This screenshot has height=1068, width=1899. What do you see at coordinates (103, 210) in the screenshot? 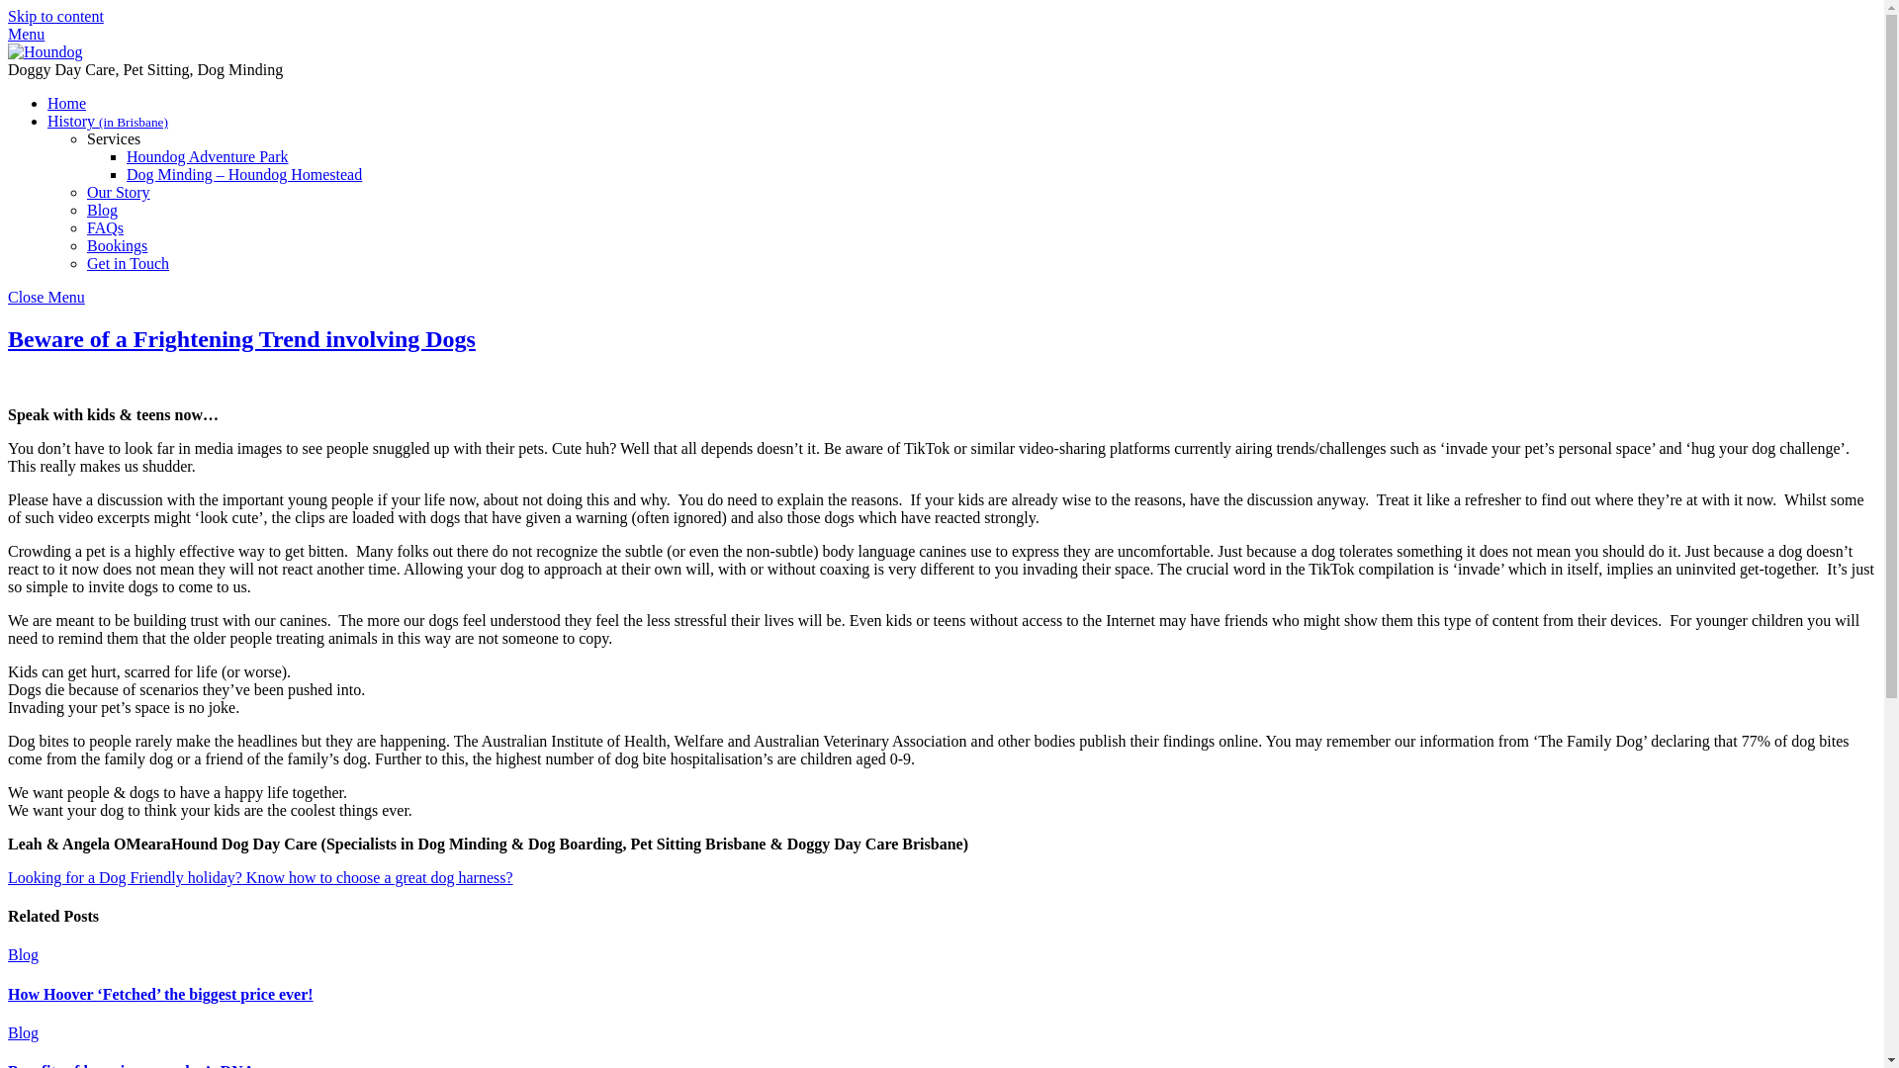
I see `Blog` at bounding box center [103, 210].